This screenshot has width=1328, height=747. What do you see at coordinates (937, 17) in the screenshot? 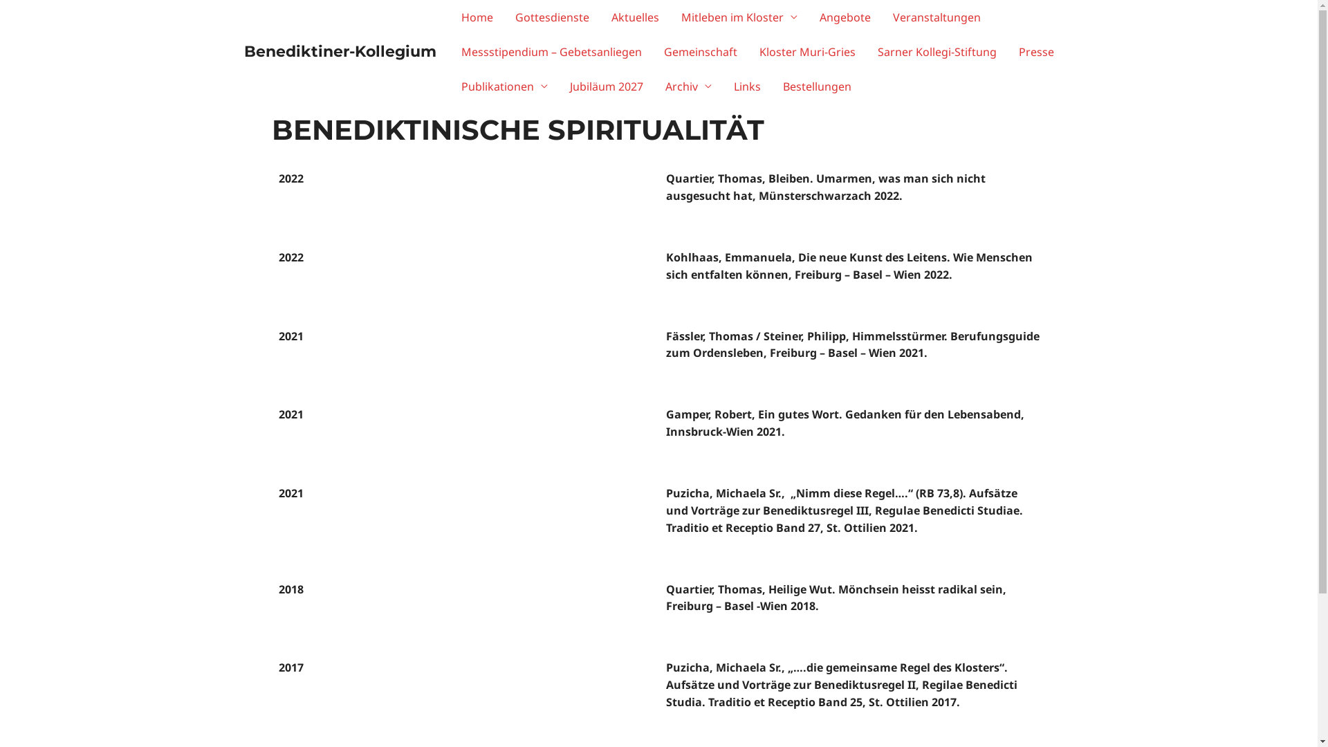
I see `Veranstaltungen` at bounding box center [937, 17].